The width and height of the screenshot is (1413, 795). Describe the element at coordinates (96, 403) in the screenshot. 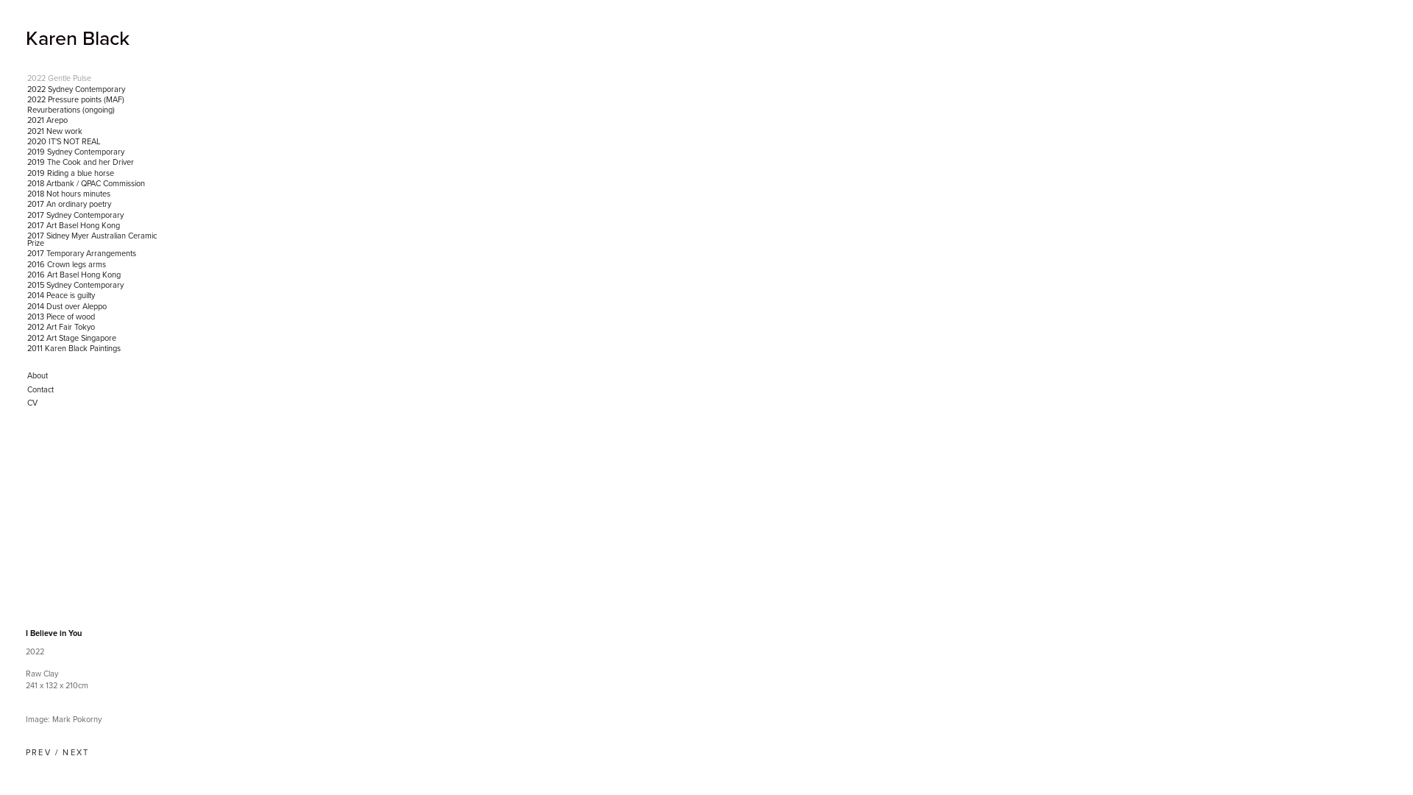

I see `CV` at that location.